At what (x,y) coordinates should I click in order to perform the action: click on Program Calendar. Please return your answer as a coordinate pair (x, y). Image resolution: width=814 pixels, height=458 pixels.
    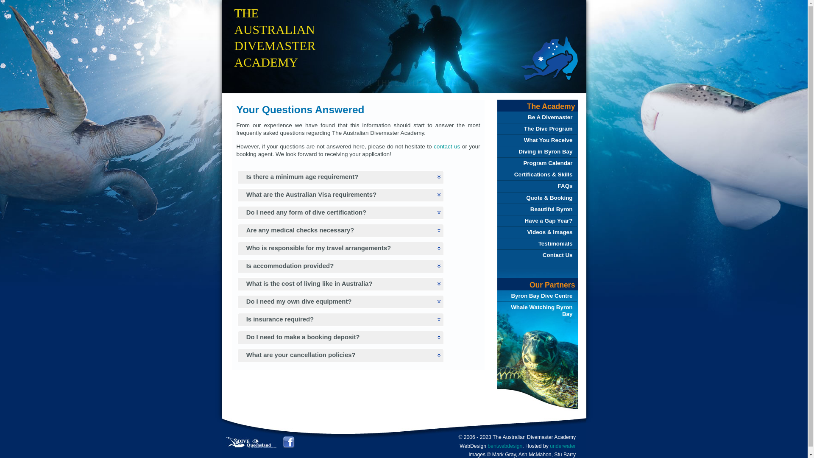
    Looking at the image, I should click on (537, 163).